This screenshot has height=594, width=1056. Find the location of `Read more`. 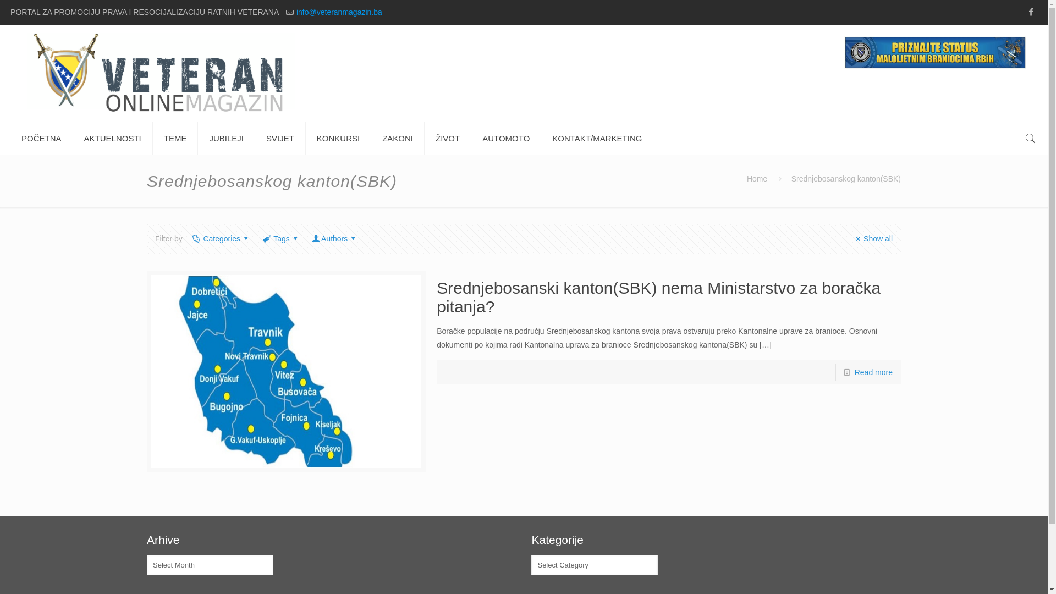

Read more is located at coordinates (873, 372).